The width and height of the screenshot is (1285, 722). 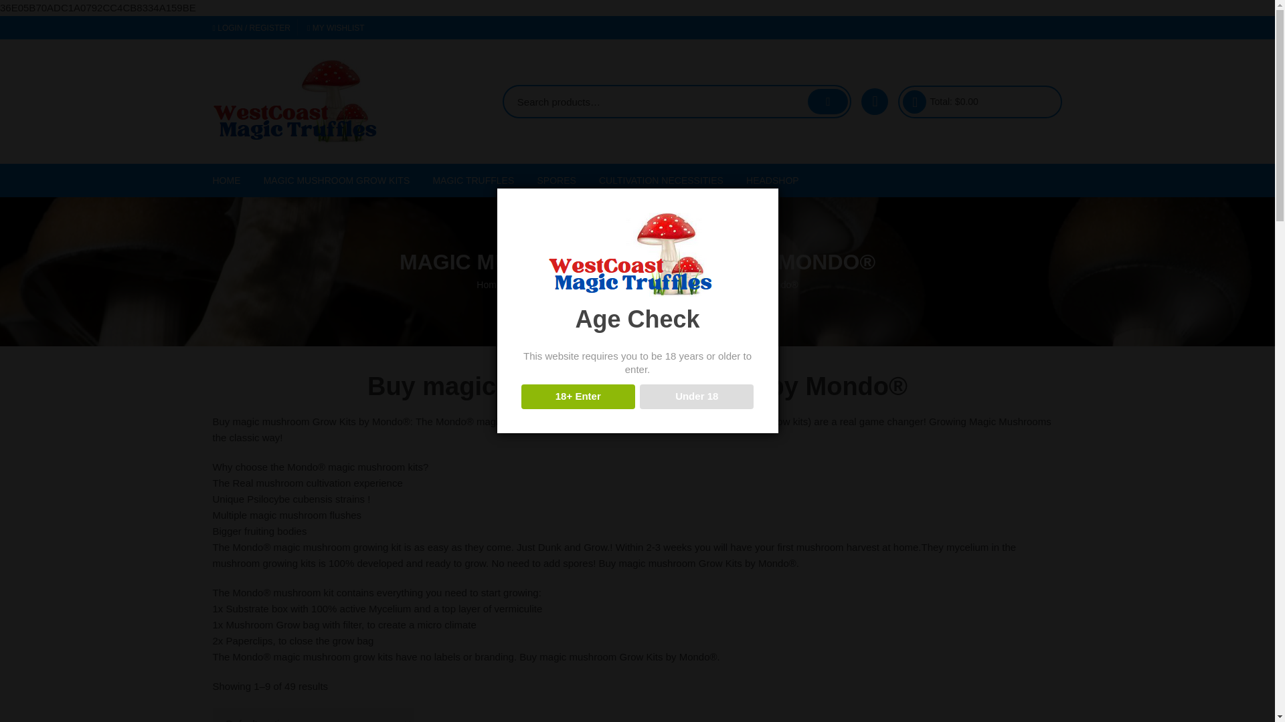 I want to click on MAGIC MUSHROOM GROW KITS, so click(x=336, y=180).